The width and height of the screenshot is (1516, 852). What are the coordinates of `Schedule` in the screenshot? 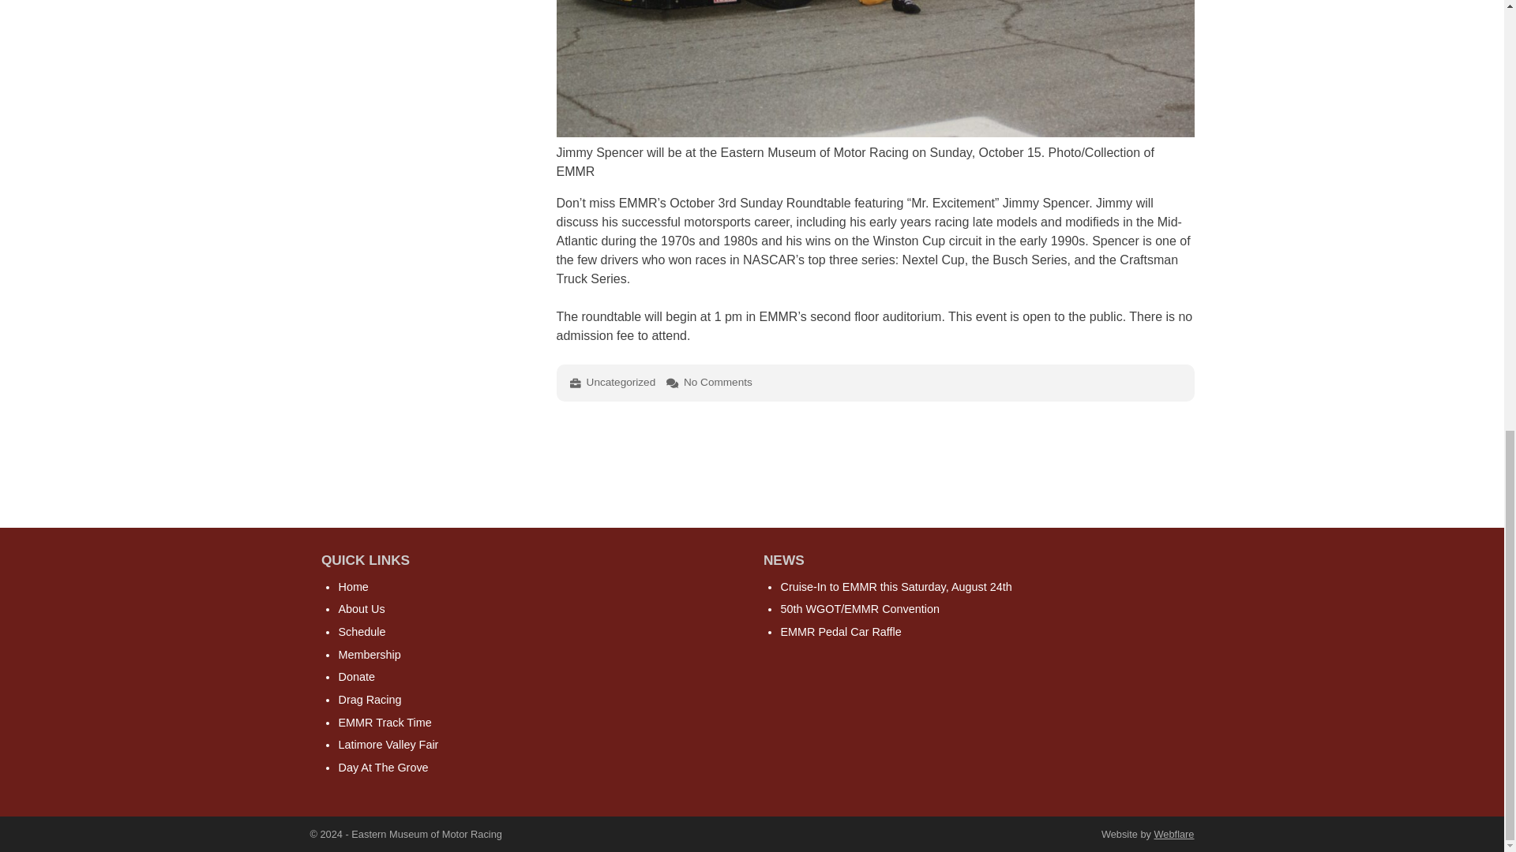 It's located at (362, 631).